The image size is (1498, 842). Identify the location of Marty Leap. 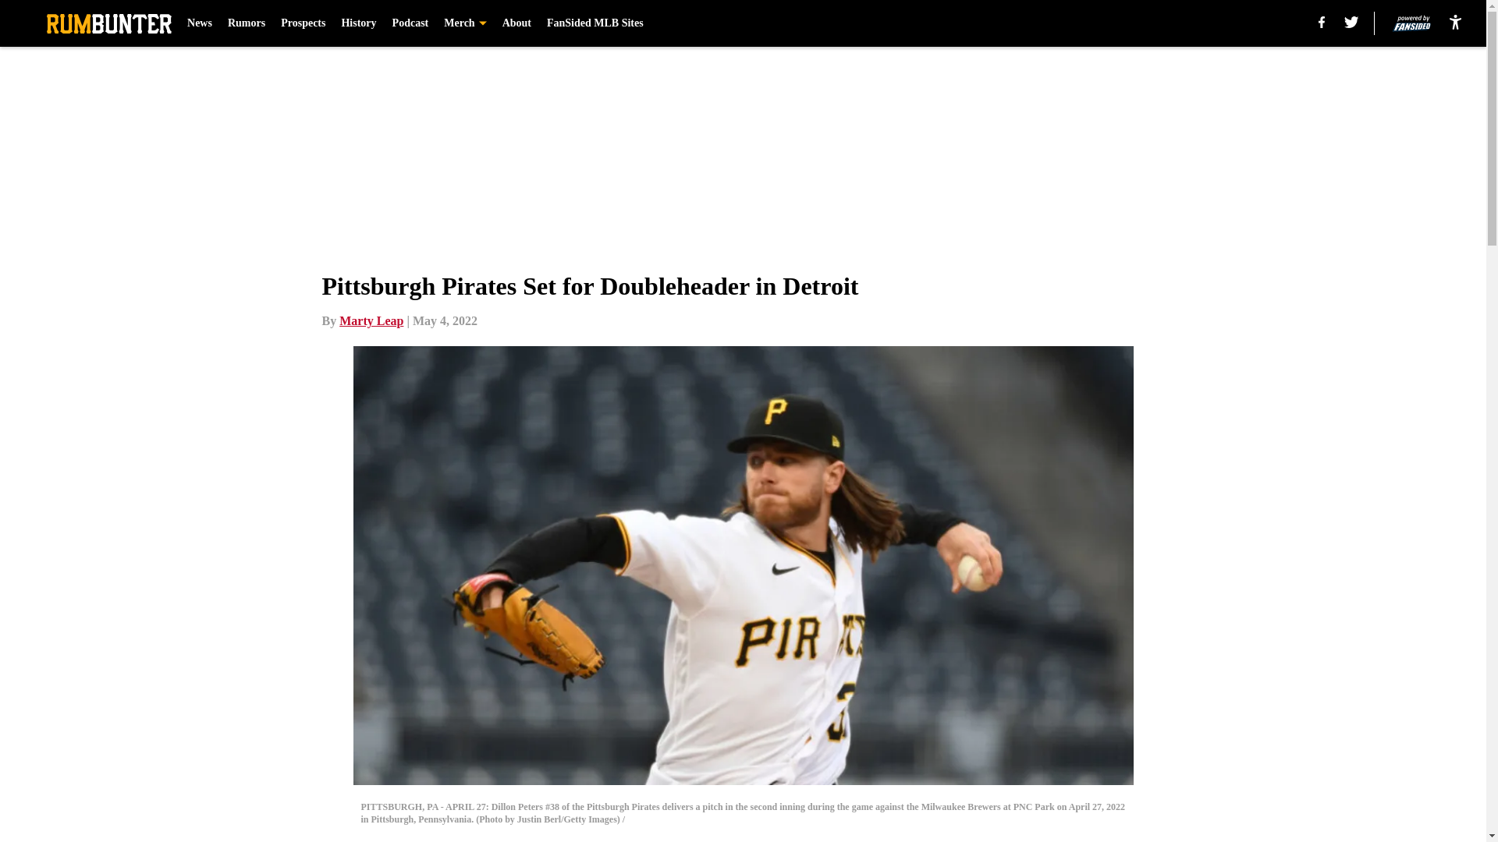
(371, 320).